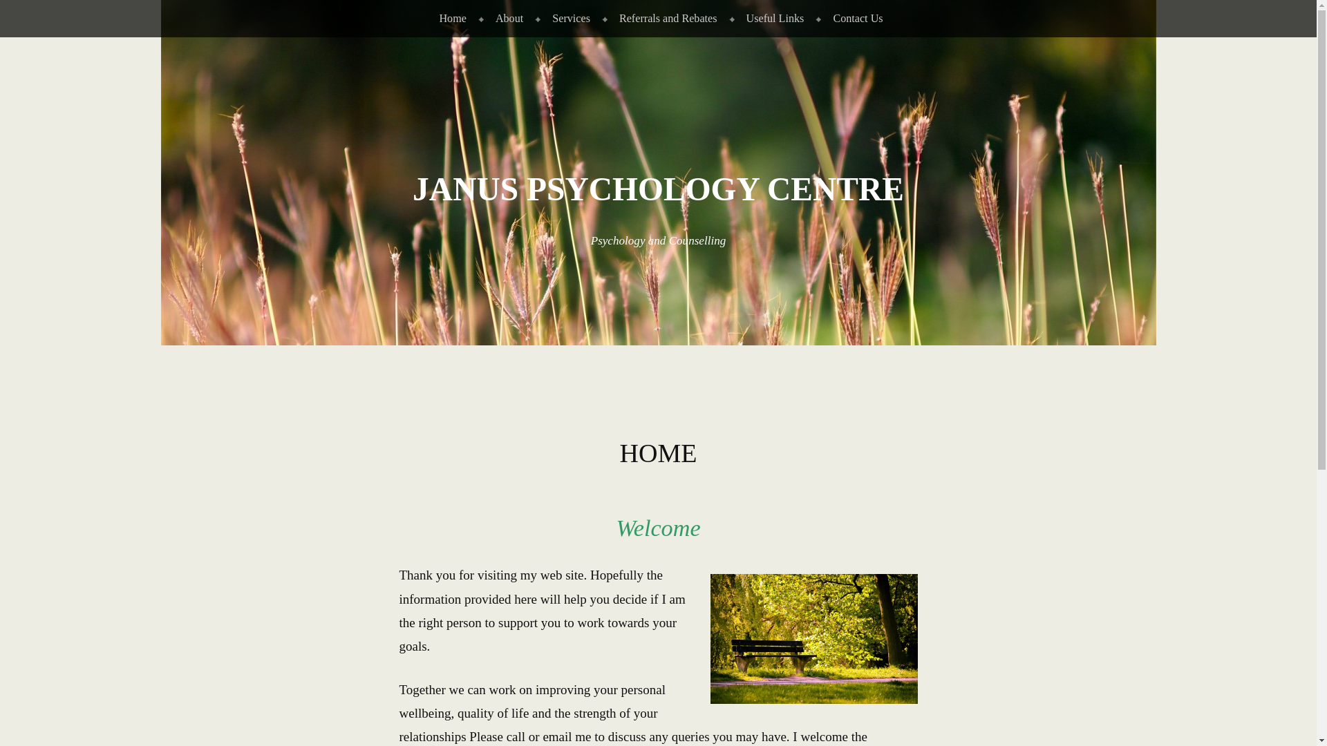 This screenshot has height=746, width=1327. What do you see at coordinates (568, 19) in the screenshot?
I see `Services` at bounding box center [568, 19].